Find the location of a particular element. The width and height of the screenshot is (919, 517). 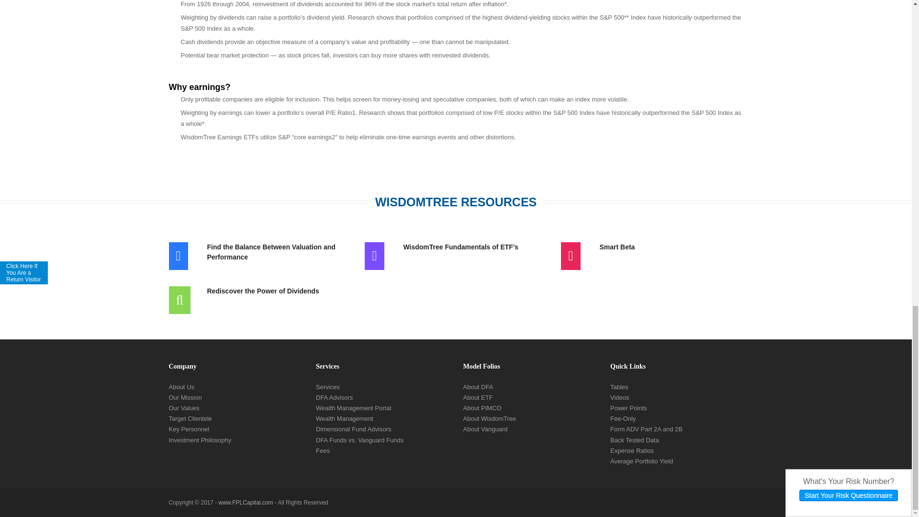

Smart Beta is located at coordinates (671, 247).